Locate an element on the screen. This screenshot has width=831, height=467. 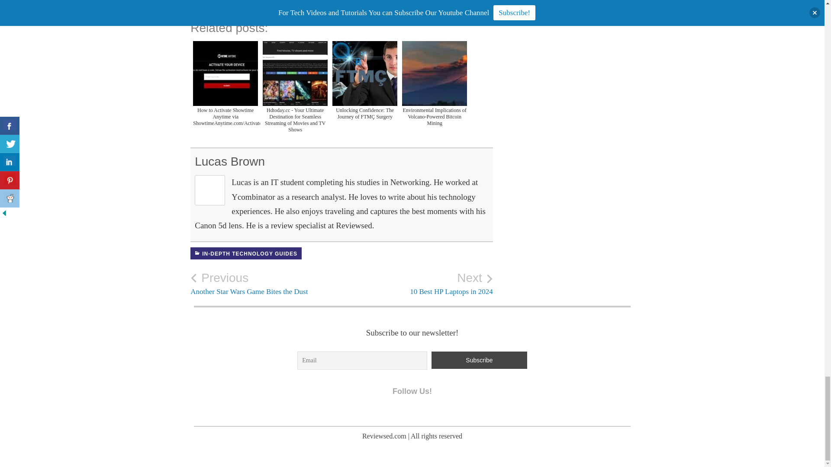
Follow Us on Facebook is located at coordinates (374, 413).